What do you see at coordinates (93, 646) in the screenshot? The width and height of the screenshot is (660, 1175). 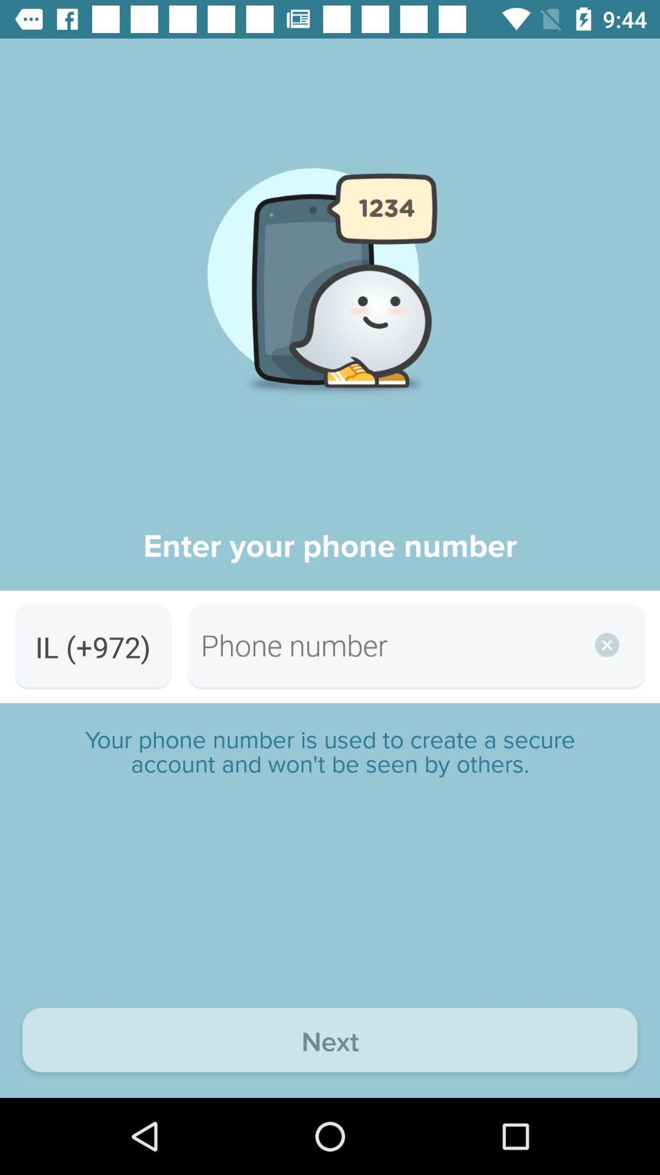 I see `press item below enter your phone` at bounding box center [93, 646].